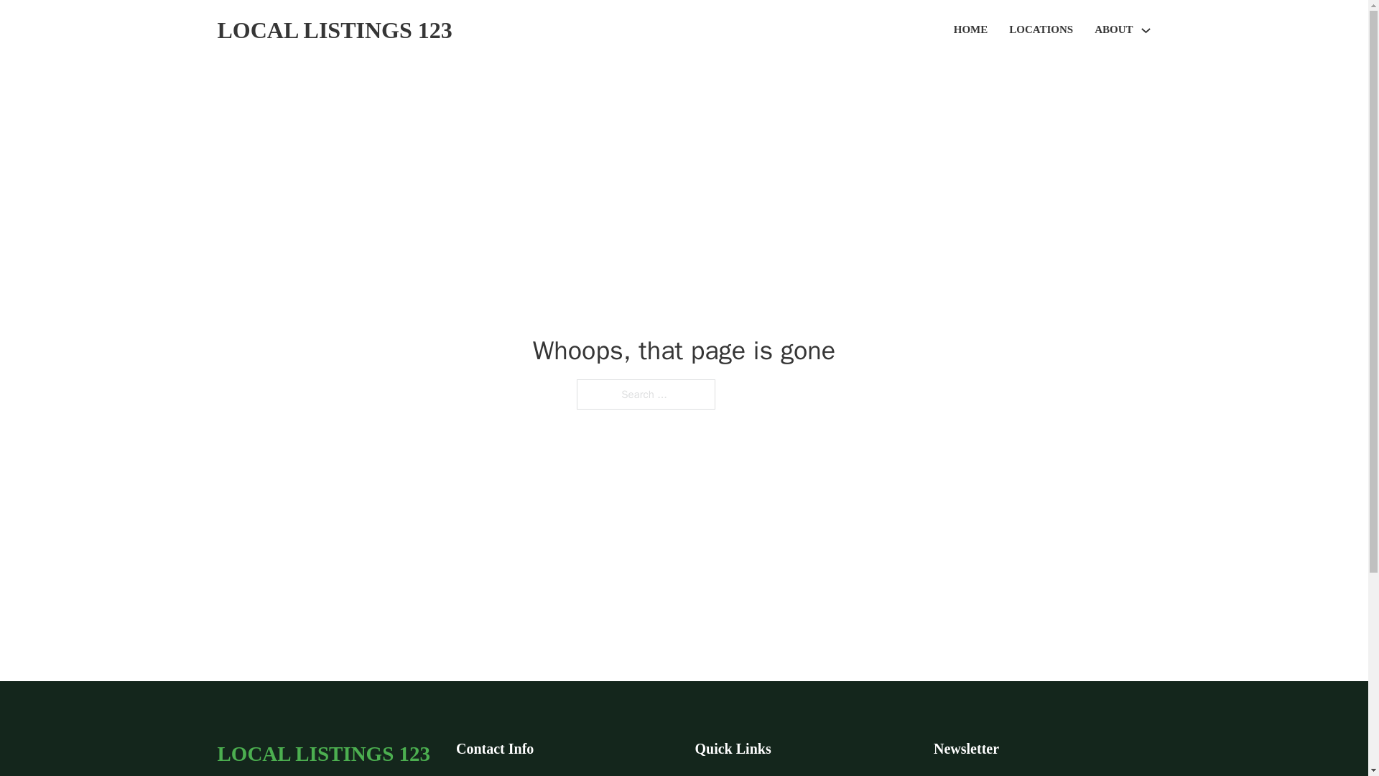 Image resolution: width=1379 pixels, height=776 pixels. What do you see at coordinates (323, 753) in the screenshot?
I see `LOCAL LISTINGS 123` at bounding box center [323, 753].